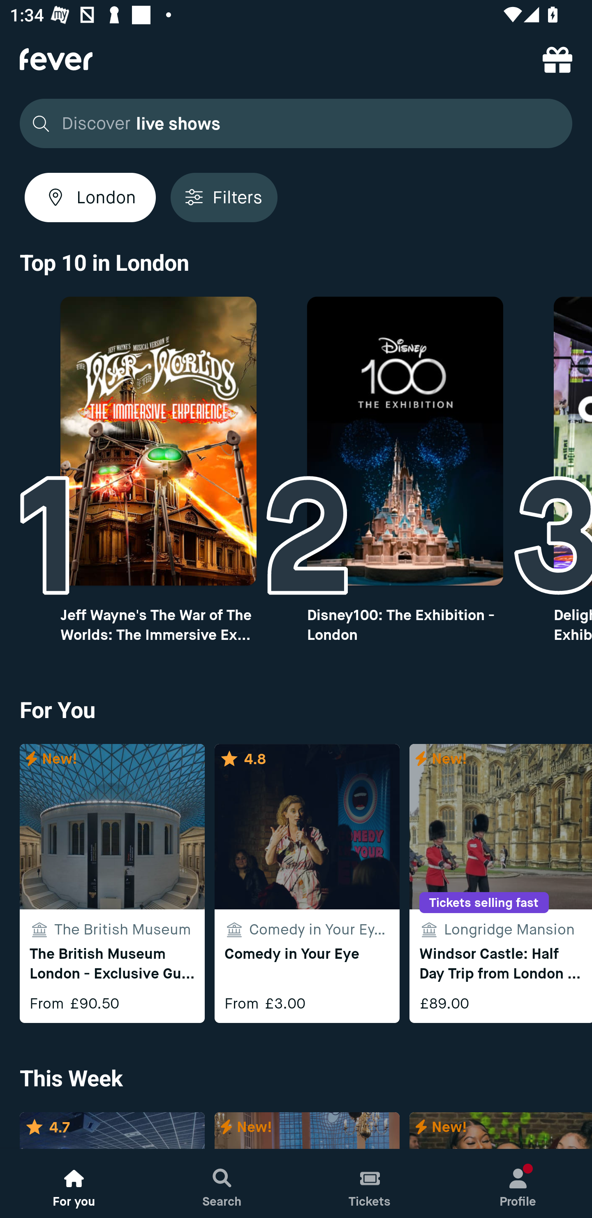  I want to click on London, so click(90, 197).